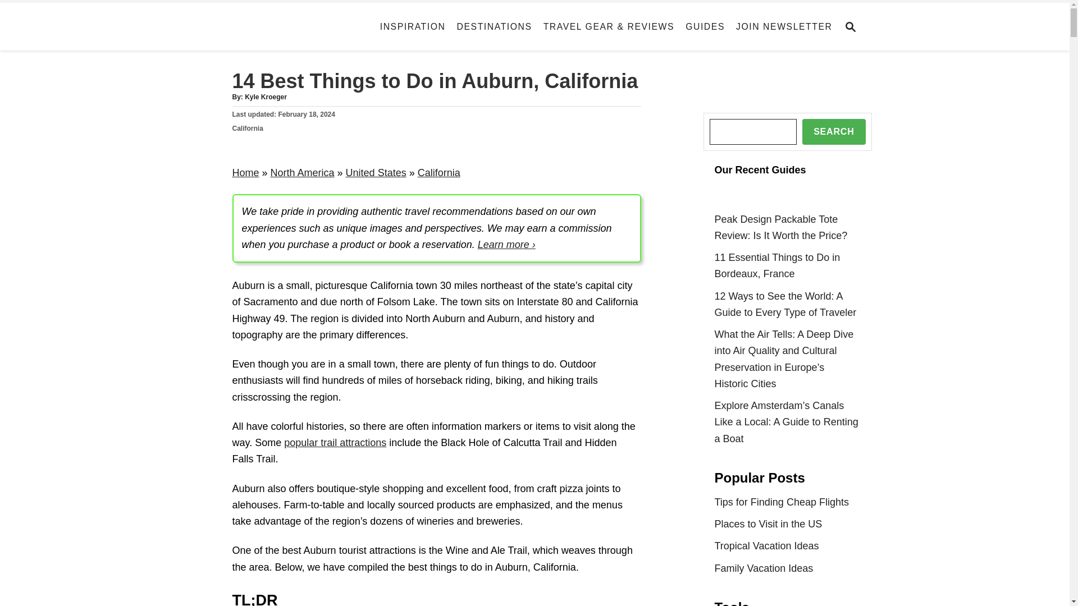 This screenshot has height=606, width=1078. I want to click on INSPIRATION, so click(413, 27).